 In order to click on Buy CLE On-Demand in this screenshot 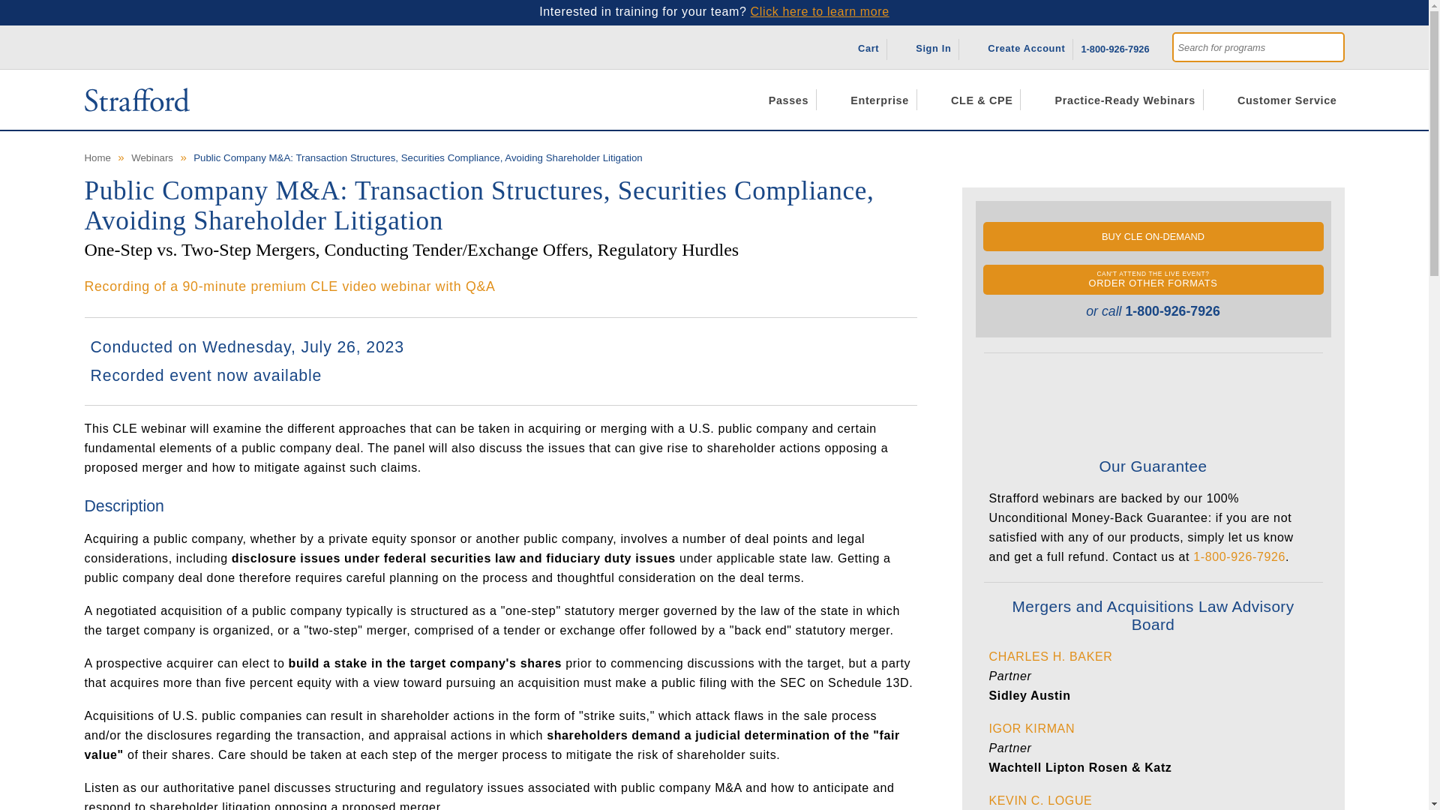, I will do `click(1152, 235)`.